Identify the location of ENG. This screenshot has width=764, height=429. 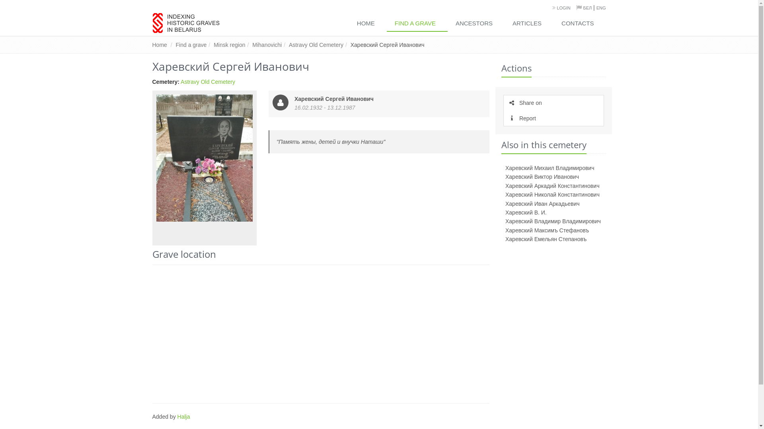
(601, 8).